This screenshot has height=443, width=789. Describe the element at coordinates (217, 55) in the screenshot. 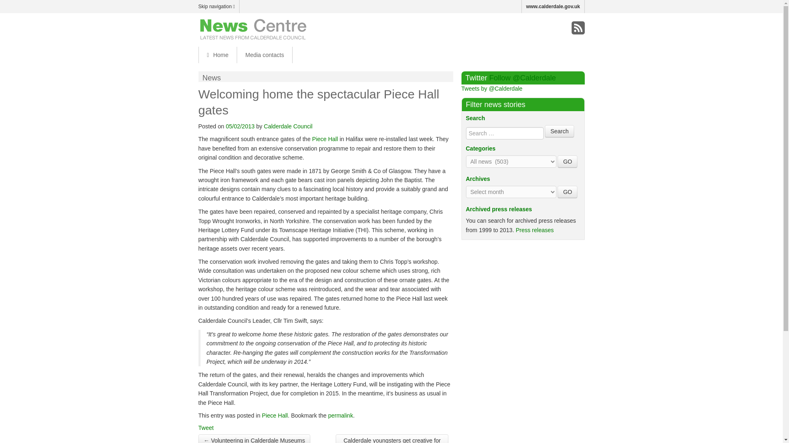

I see `Home` at that location.